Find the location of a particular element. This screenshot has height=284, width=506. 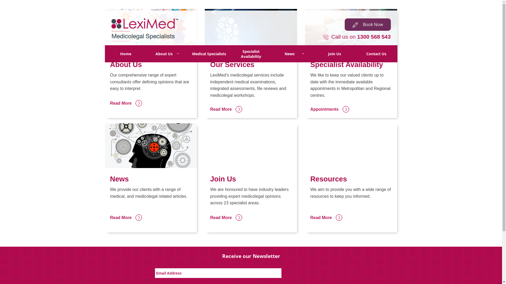

Home is located at coordinates (126, 54).